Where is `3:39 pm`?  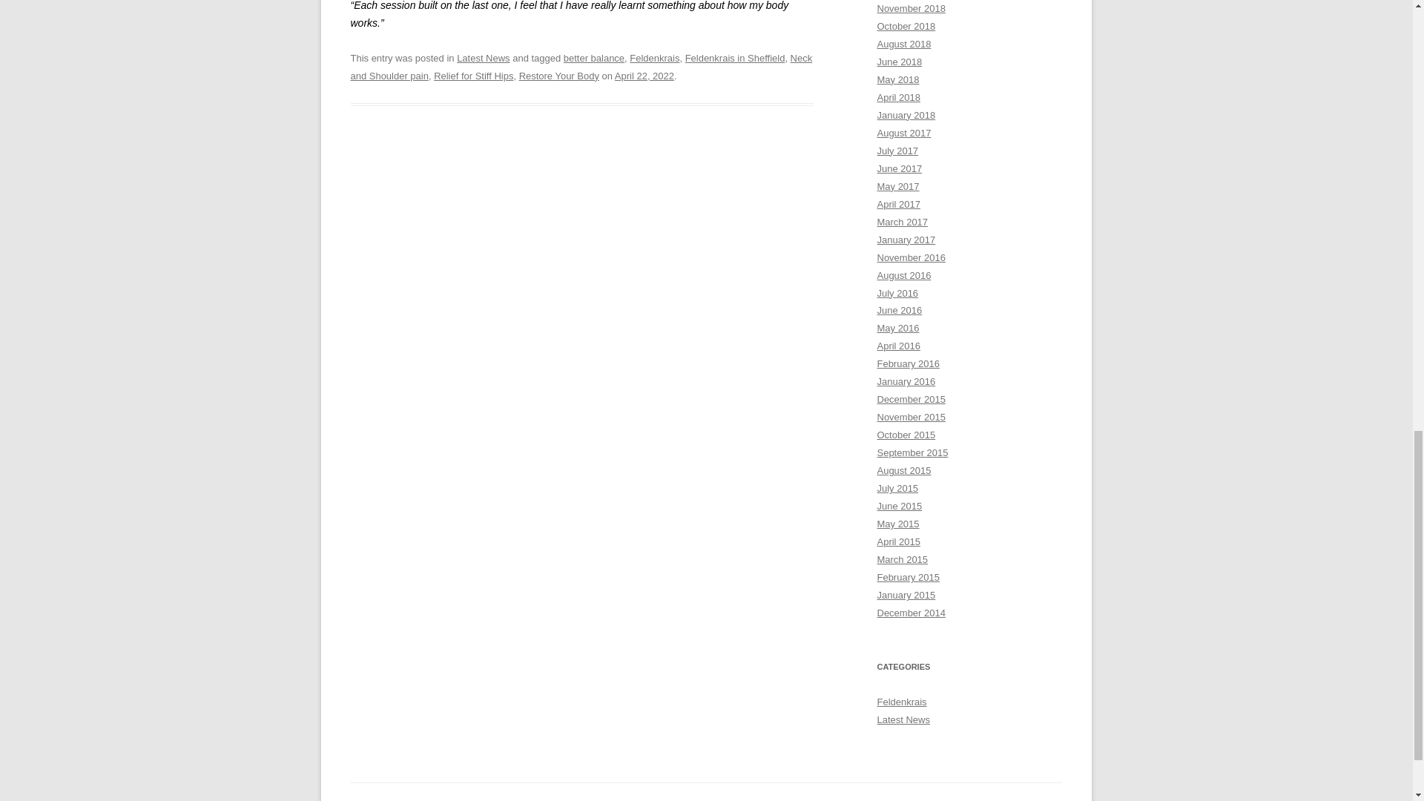
3:39 pm is located at coordinates (644, 76).